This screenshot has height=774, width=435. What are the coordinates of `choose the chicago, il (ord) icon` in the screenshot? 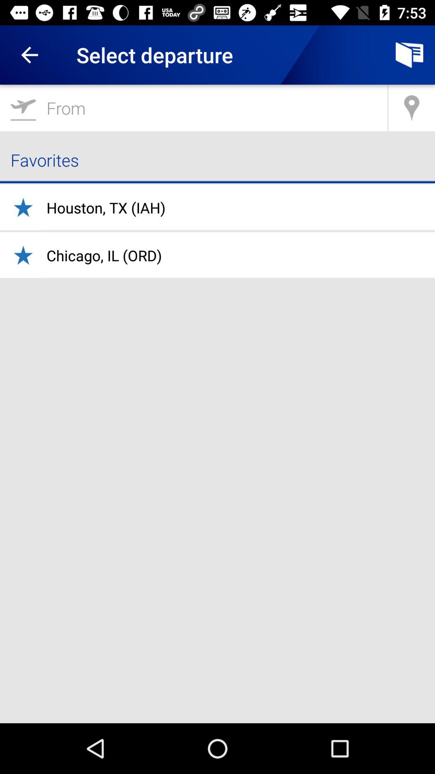 It's located at (104, 256).